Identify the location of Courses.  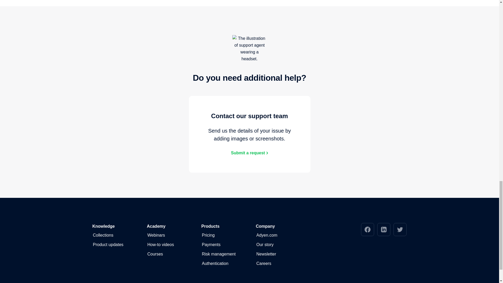
(155, 254).